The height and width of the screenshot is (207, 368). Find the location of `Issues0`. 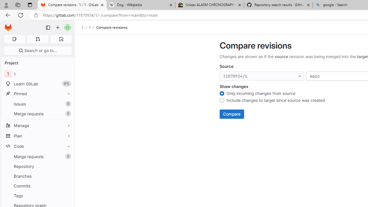

Issues0 is located at coordinates (37, 104).